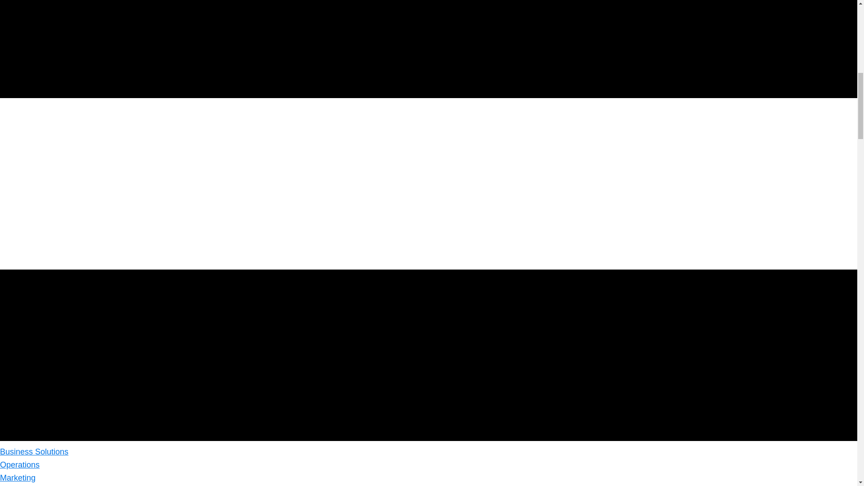 Image resolution: width=864 pixels, height=486 pixels. What do you see at coordinates (20, 464) in the screenshot?
I see `Operations` at bounding box center [20, 464].